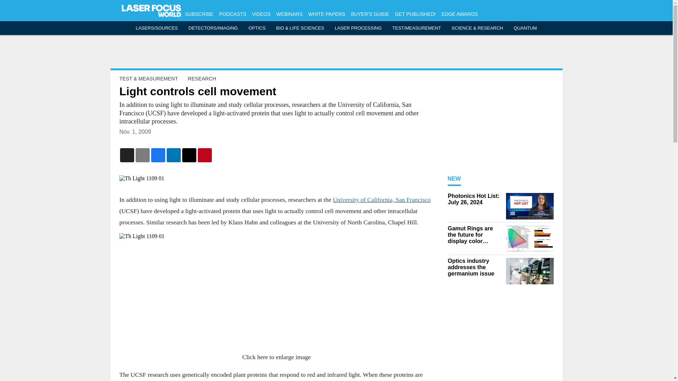 This screenshot has height=381, width=678. I want to click on PODCASTS, so click(232, 14).